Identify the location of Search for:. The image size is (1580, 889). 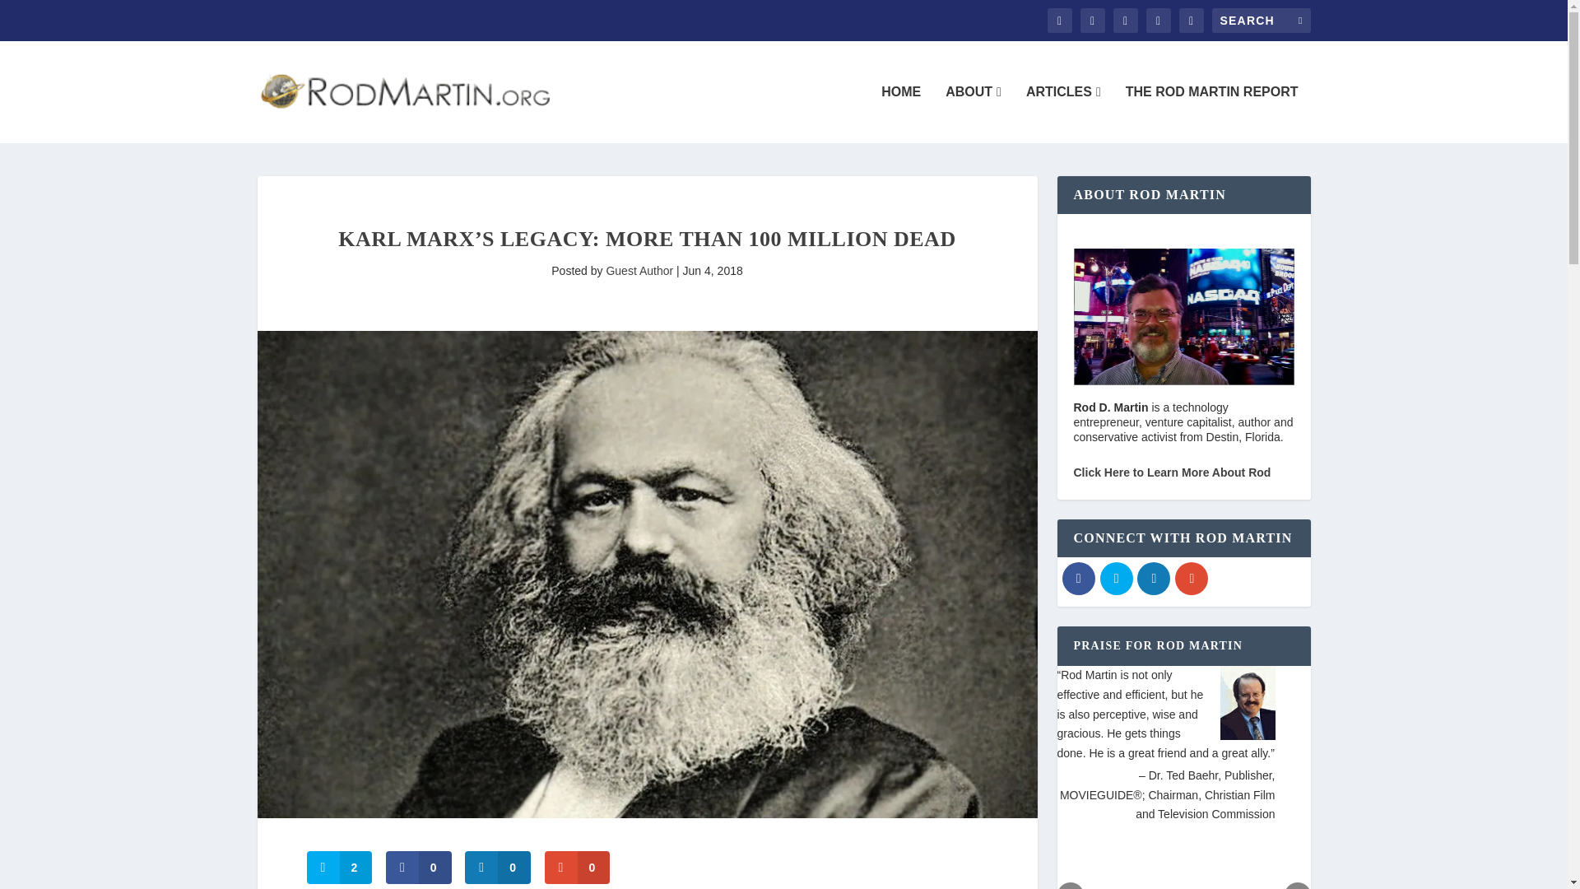
(1261, 20).